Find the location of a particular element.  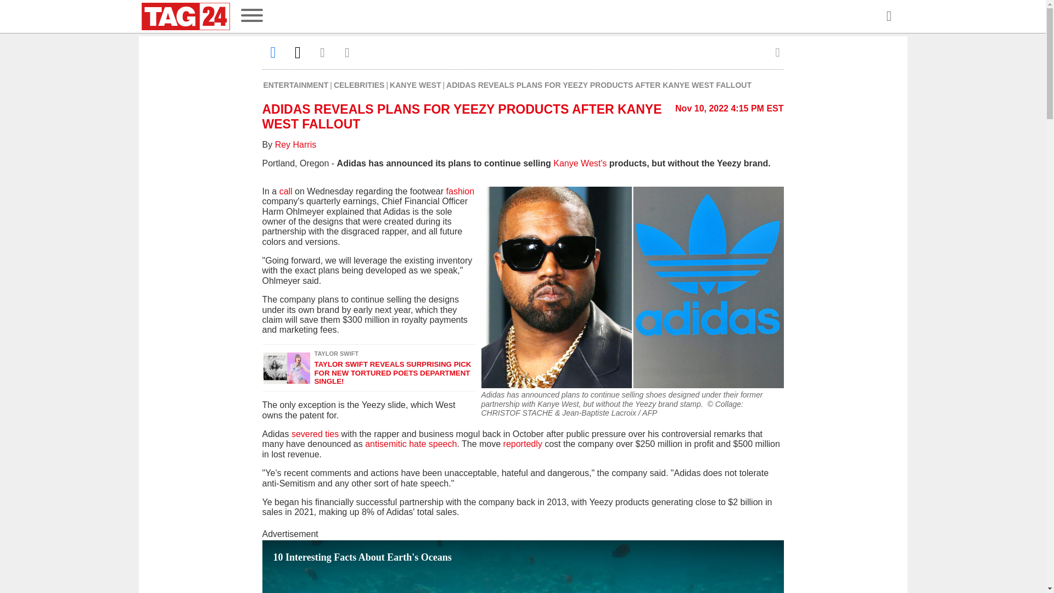

KANYE WEST is located at coordinates (415, 85).